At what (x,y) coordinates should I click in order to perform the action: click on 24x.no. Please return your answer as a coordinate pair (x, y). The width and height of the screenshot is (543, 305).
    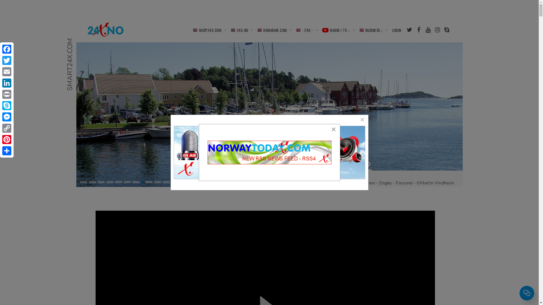
    Looking at the image, I should click on (106, 30).